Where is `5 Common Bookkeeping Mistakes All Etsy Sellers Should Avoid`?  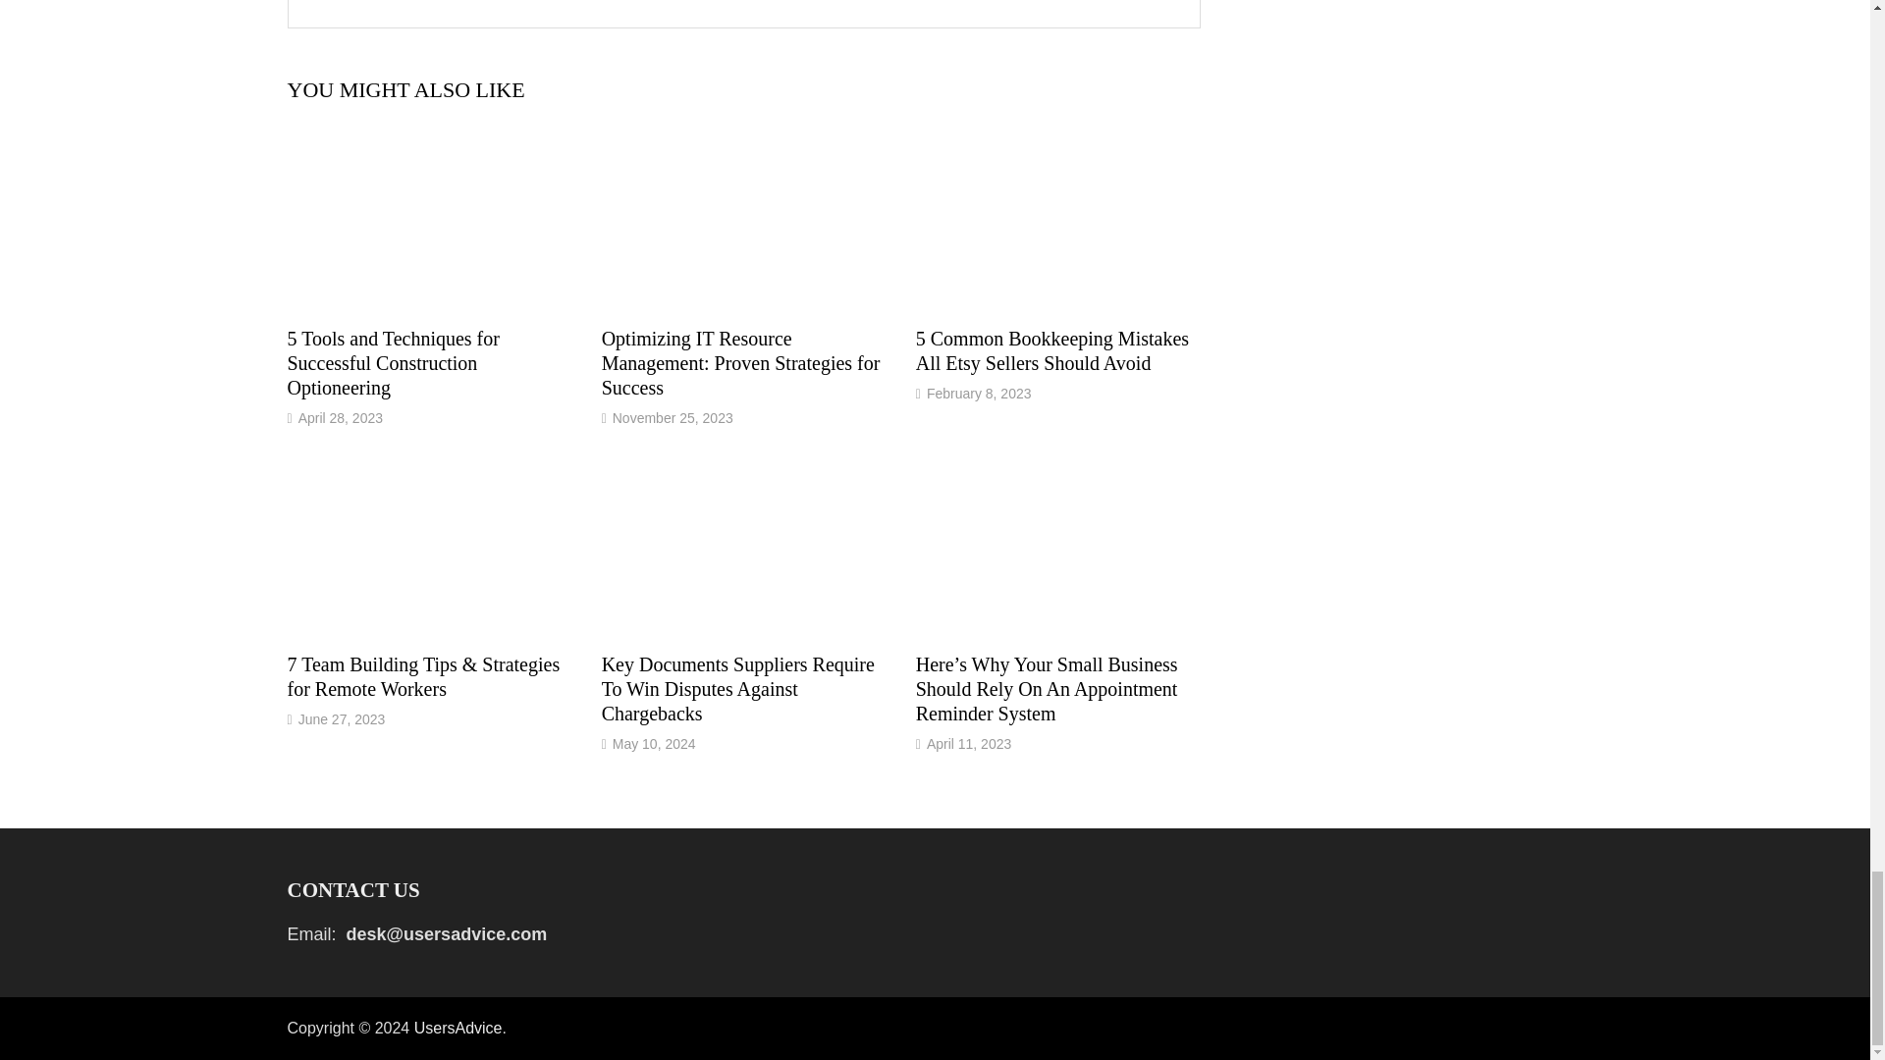 5 Common Bookkeeping Mistakes All Etsy Sellers Should Avoid is located at coordinates (1052, 350).